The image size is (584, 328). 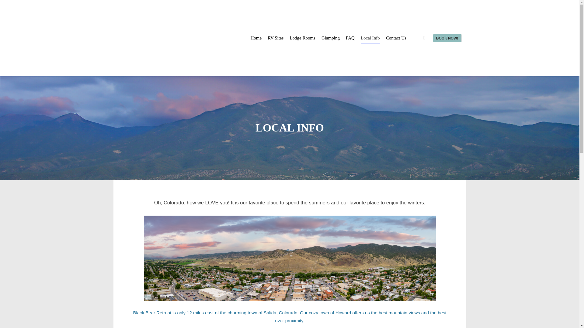 I want to click on Black Bear RV Park, so click(x=144, y=38).